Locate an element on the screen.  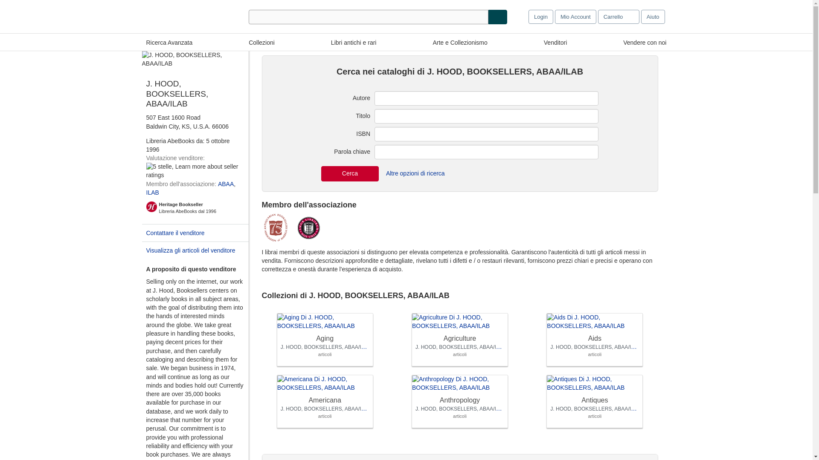
Al contenuto principale is located at coordinates (32, 6).